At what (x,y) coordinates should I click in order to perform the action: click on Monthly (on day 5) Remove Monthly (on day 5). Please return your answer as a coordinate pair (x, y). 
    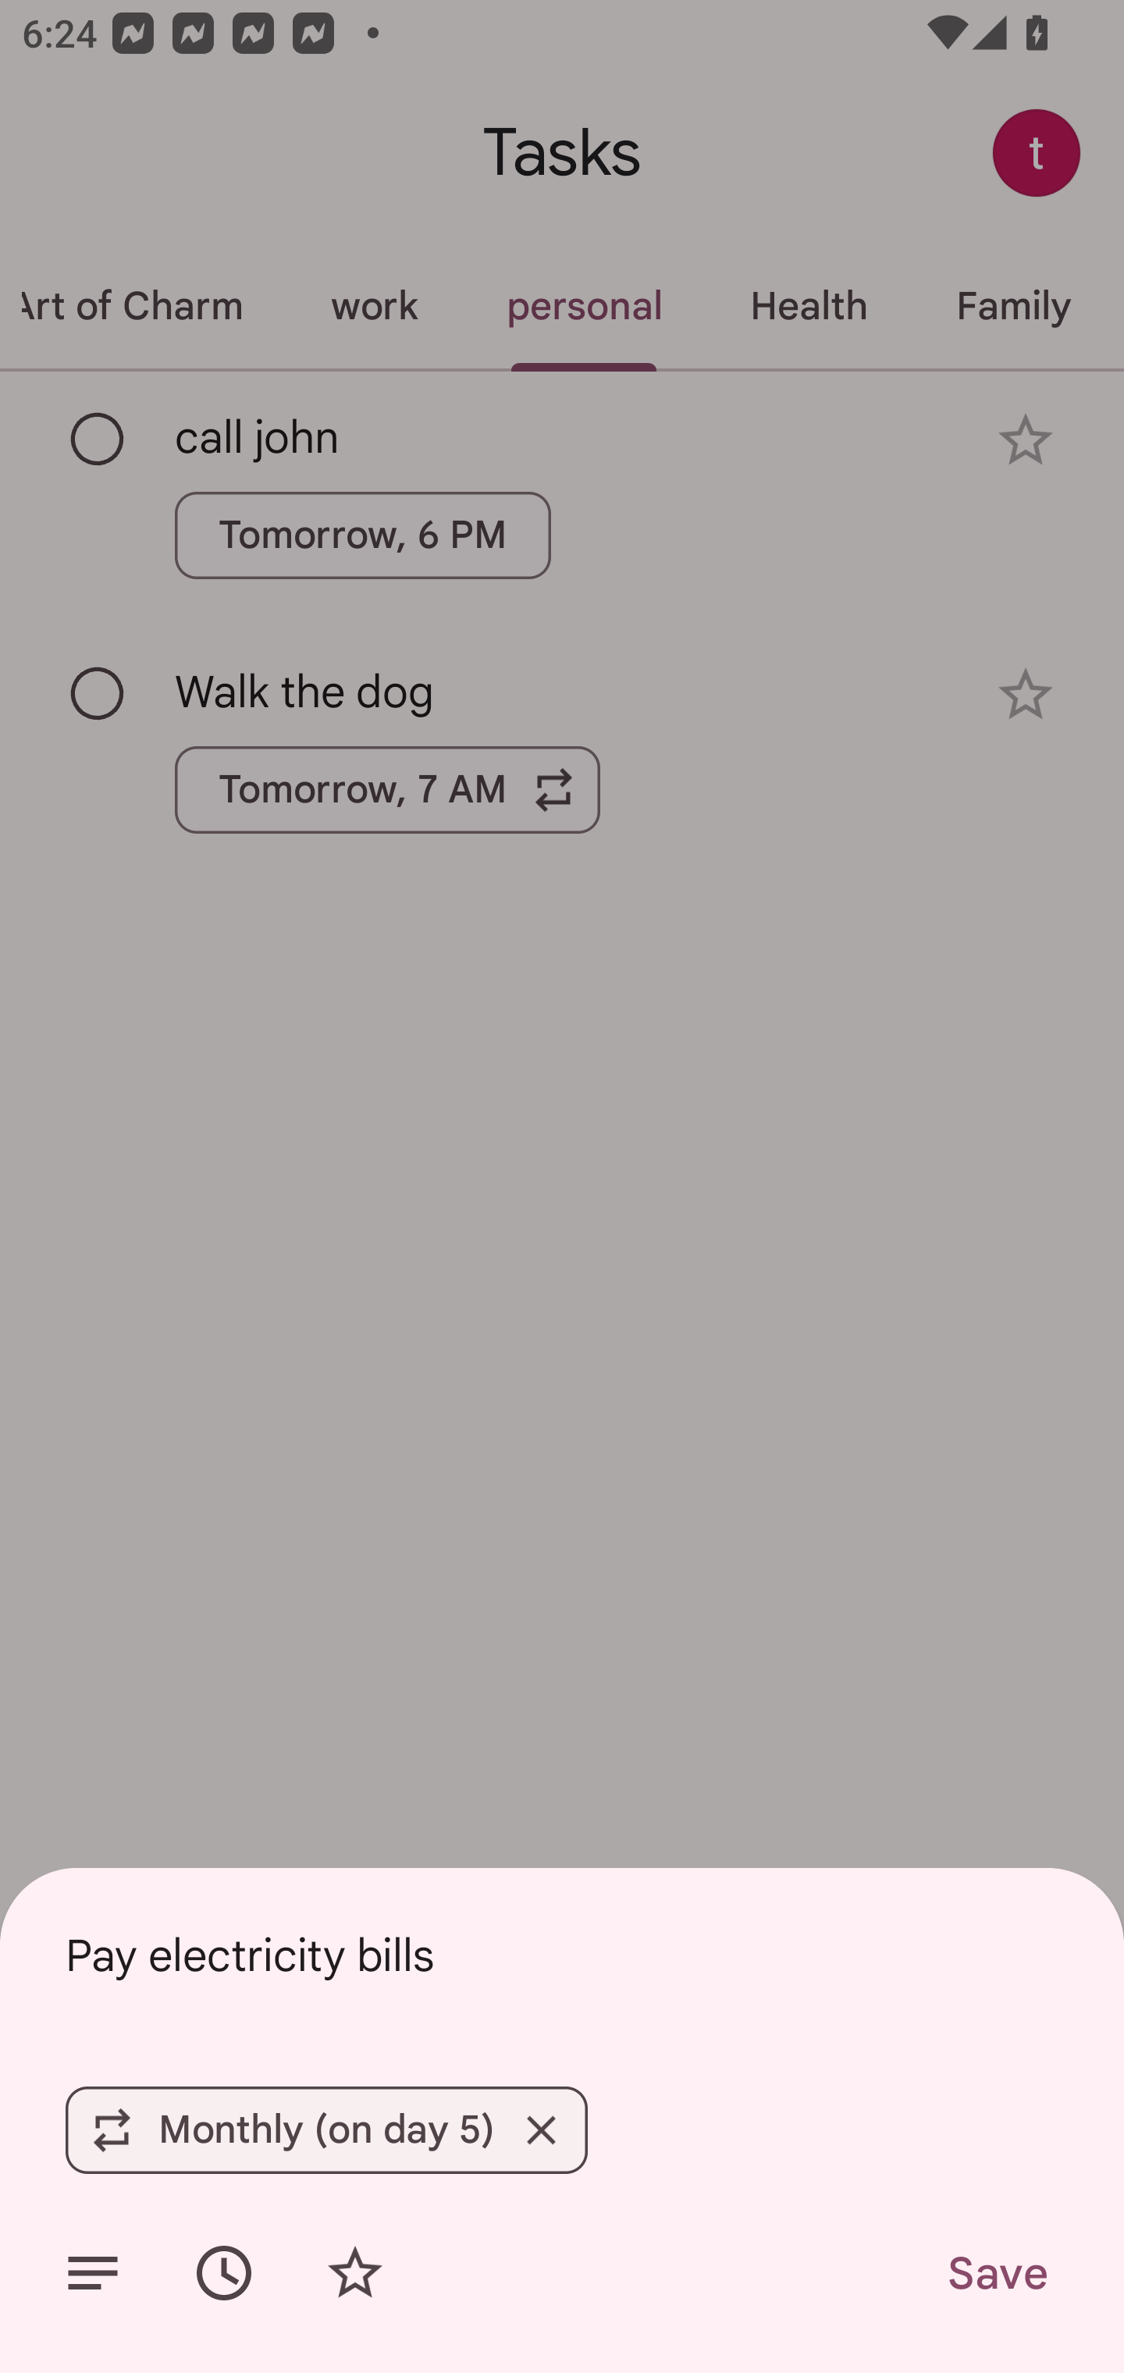
    Looking at the image, I should click on (326, 2129).